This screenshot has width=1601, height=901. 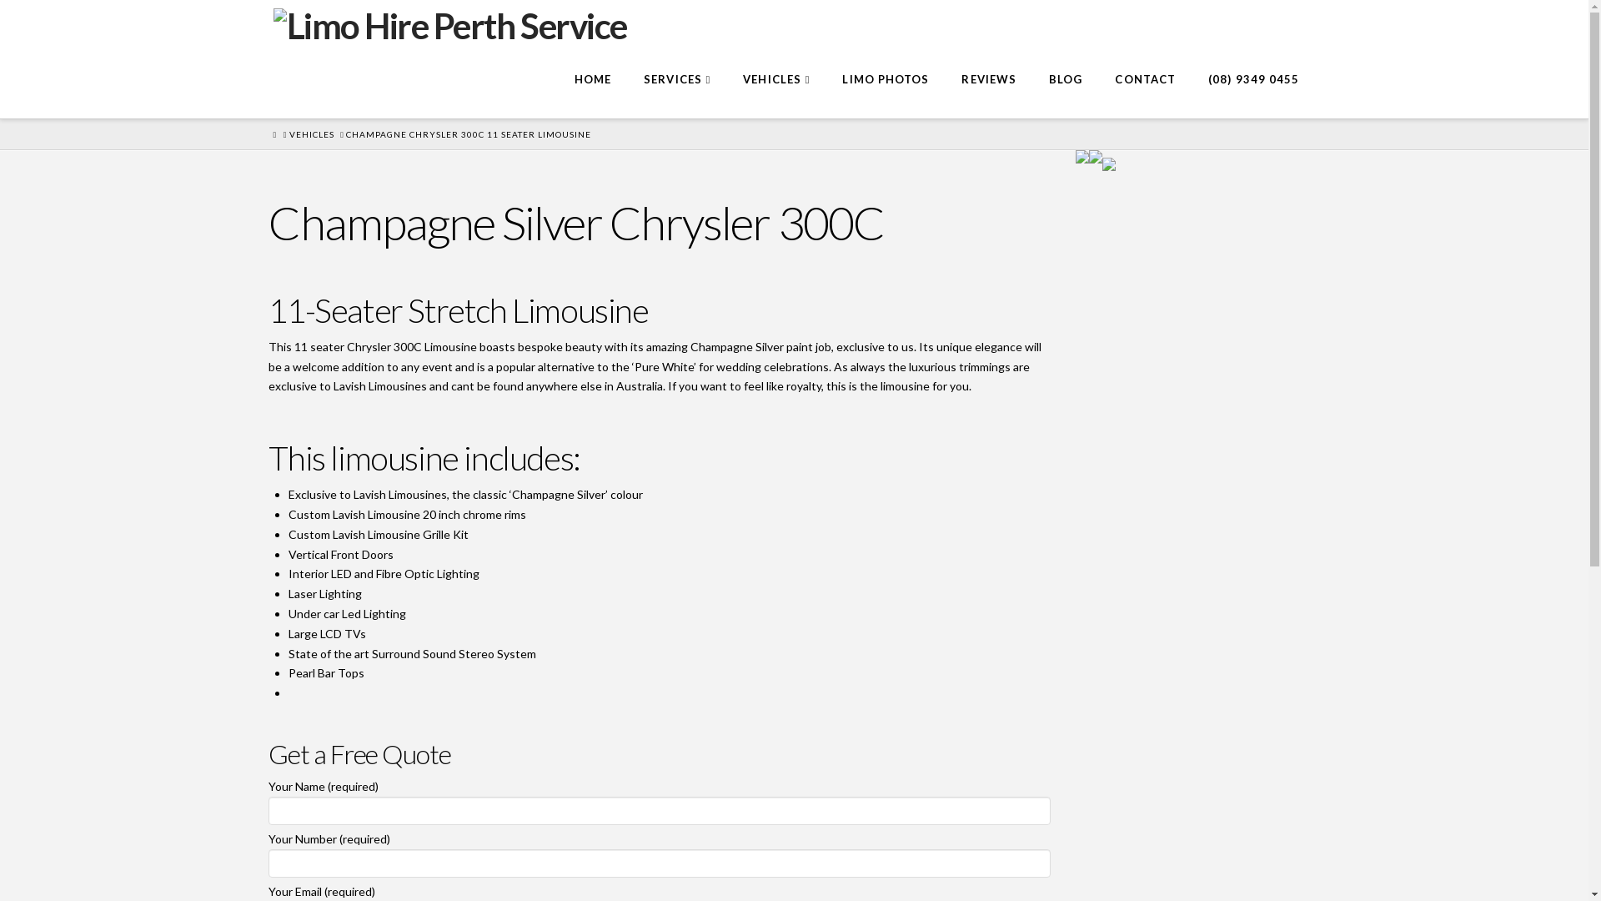 I want to click on BLOG, so click(x=1066, y=81).